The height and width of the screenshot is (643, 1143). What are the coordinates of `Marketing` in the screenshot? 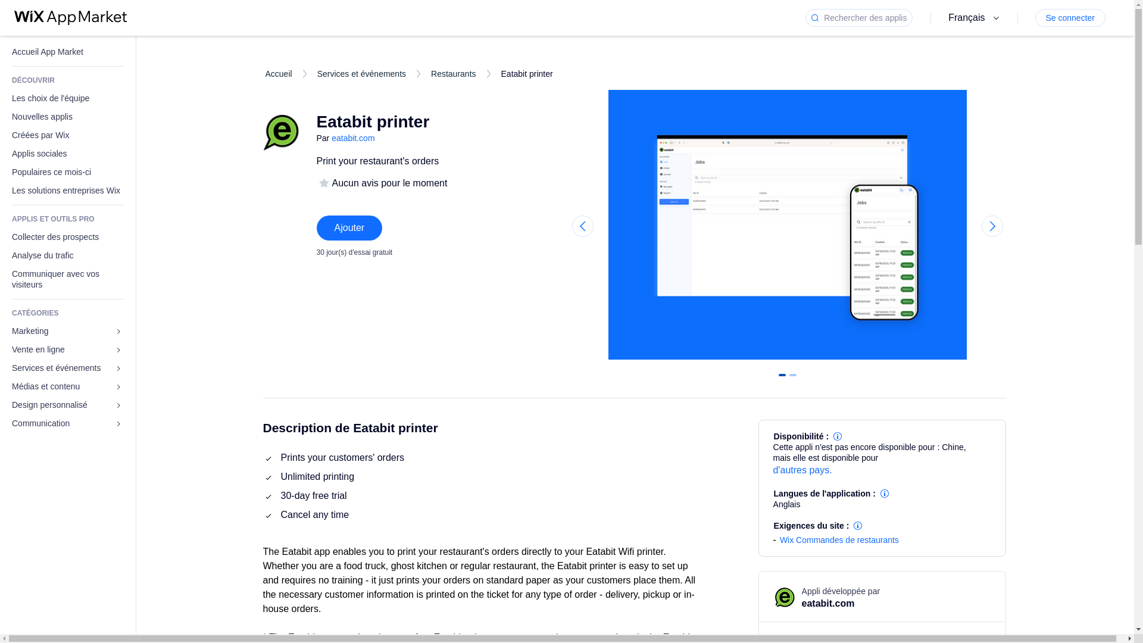 It's located at (68, 331).